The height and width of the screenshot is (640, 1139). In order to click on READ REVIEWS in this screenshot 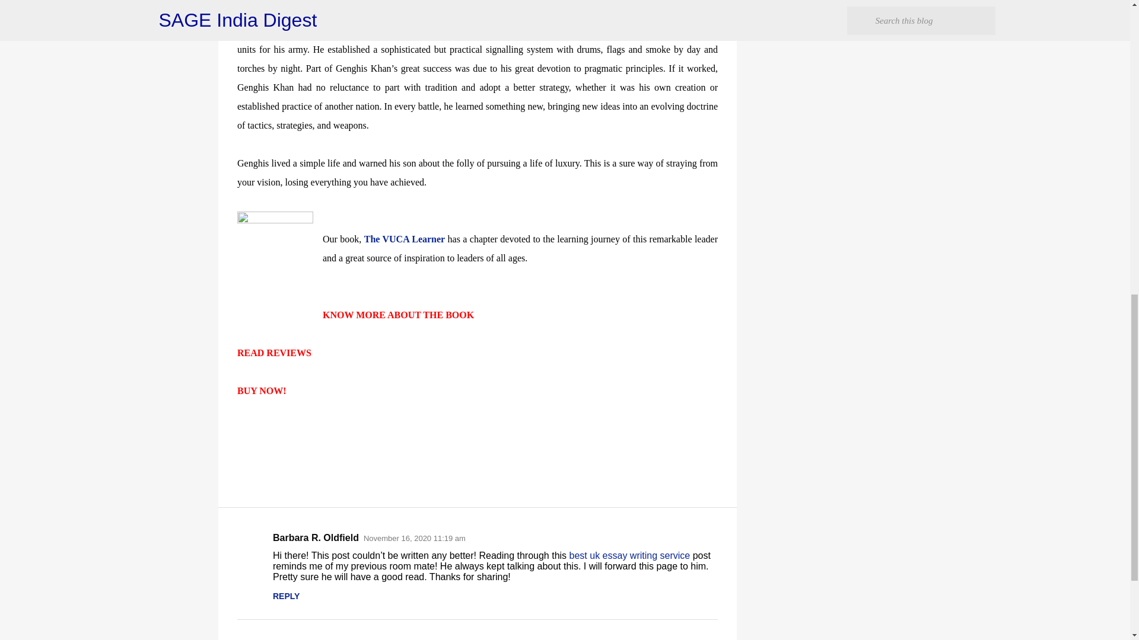, I will do `click(274, 353)`.